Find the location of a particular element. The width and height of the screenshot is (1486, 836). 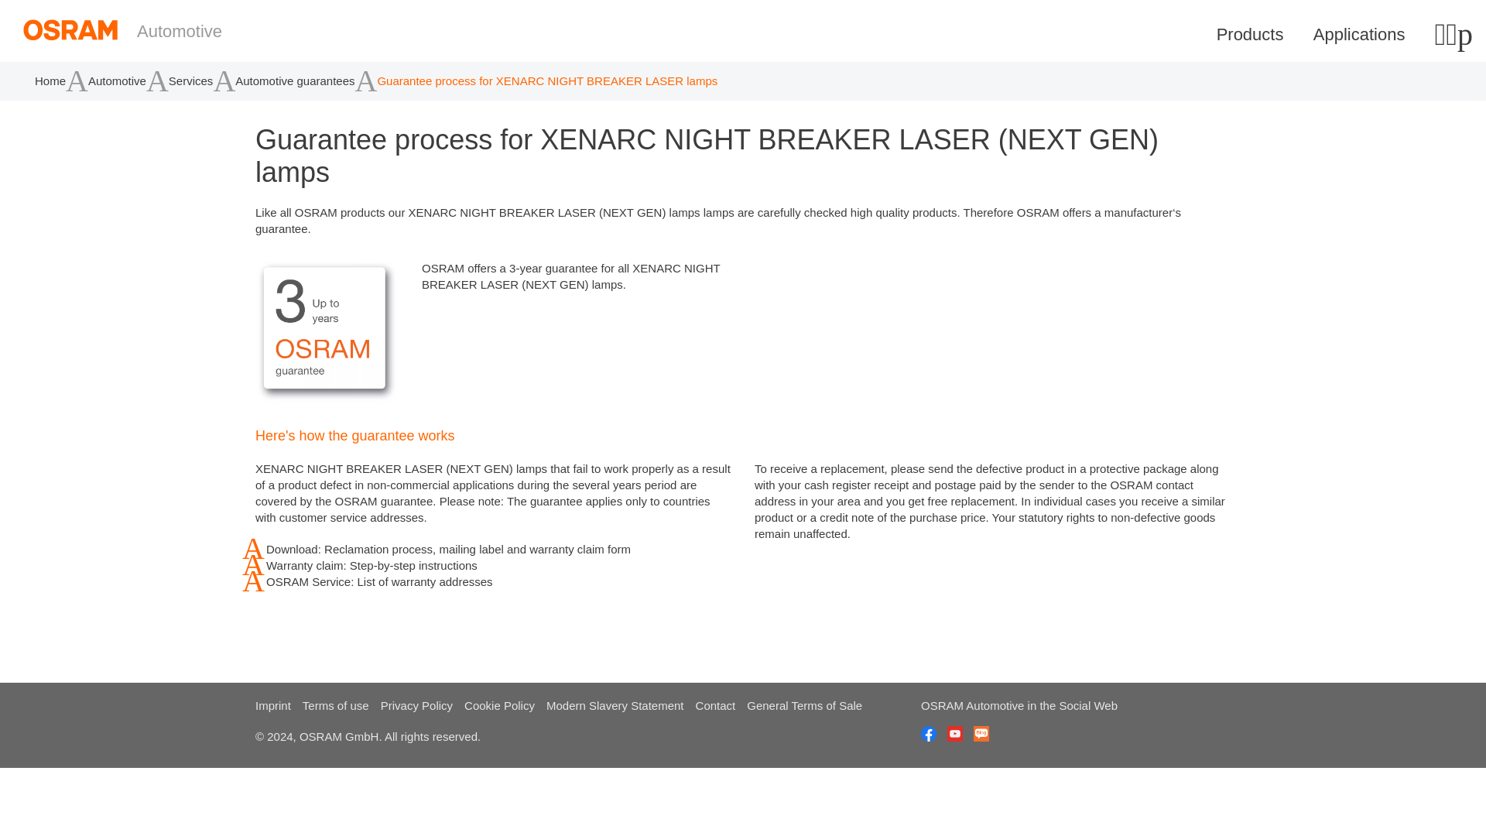

OSRAM Service: List of warranty addresses is located at coordinates (493, 581).